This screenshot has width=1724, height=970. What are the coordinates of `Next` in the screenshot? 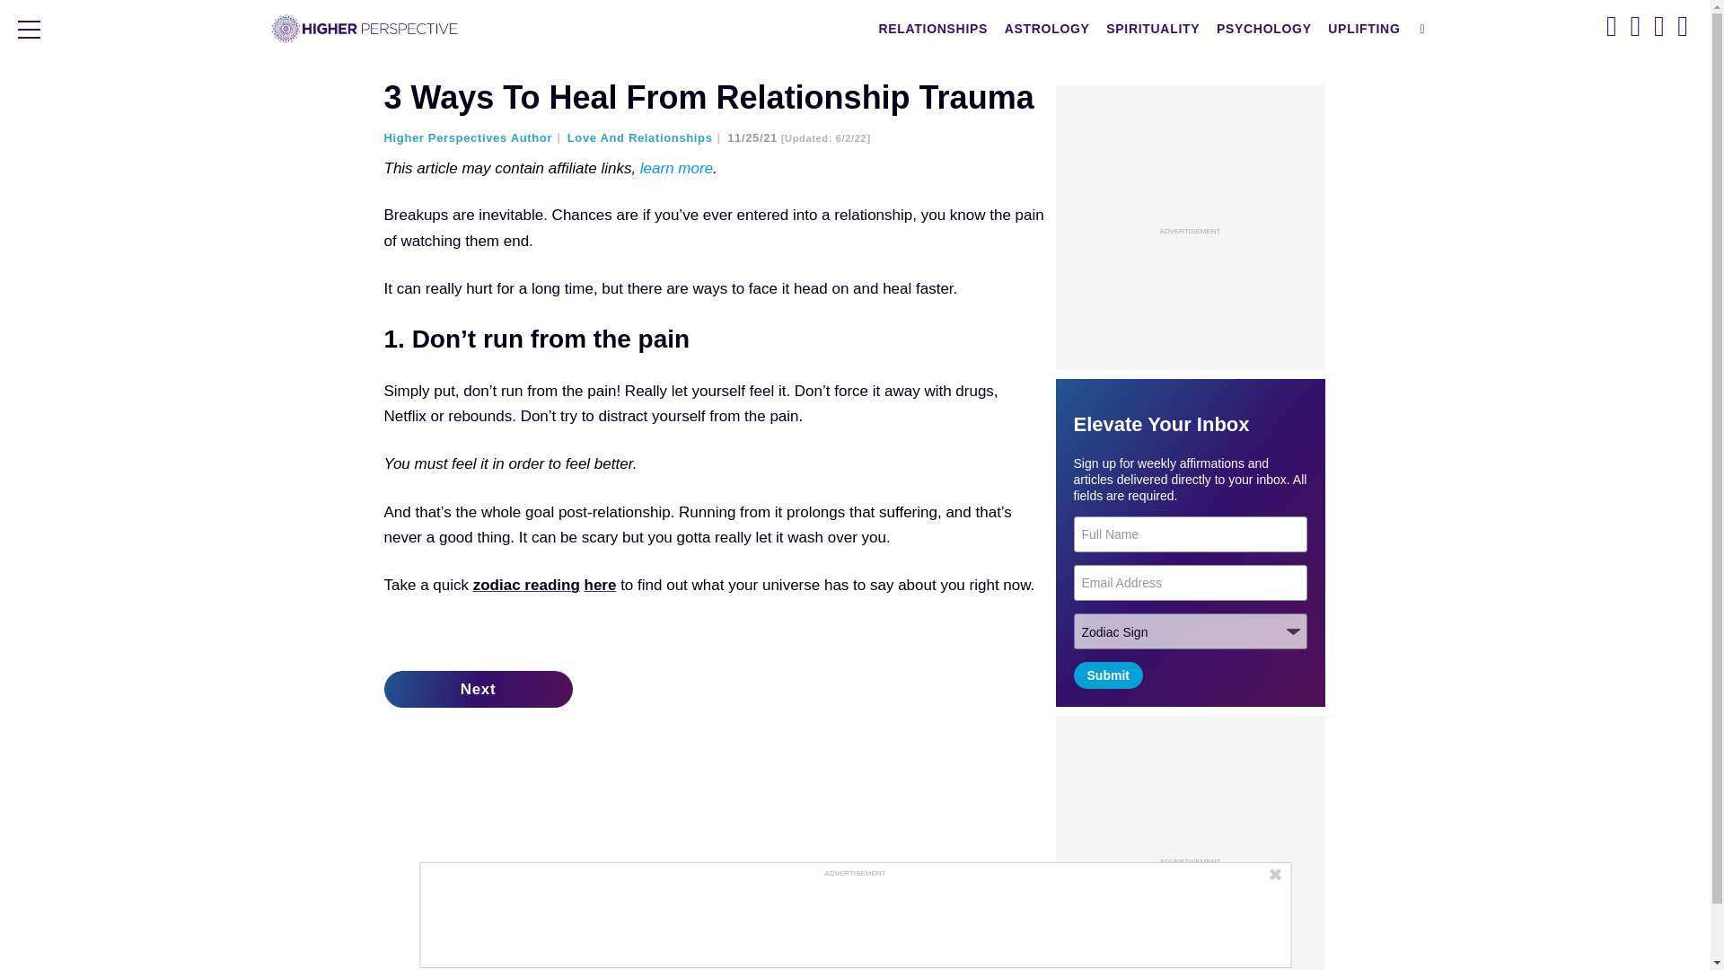 It's located at (478, 690).